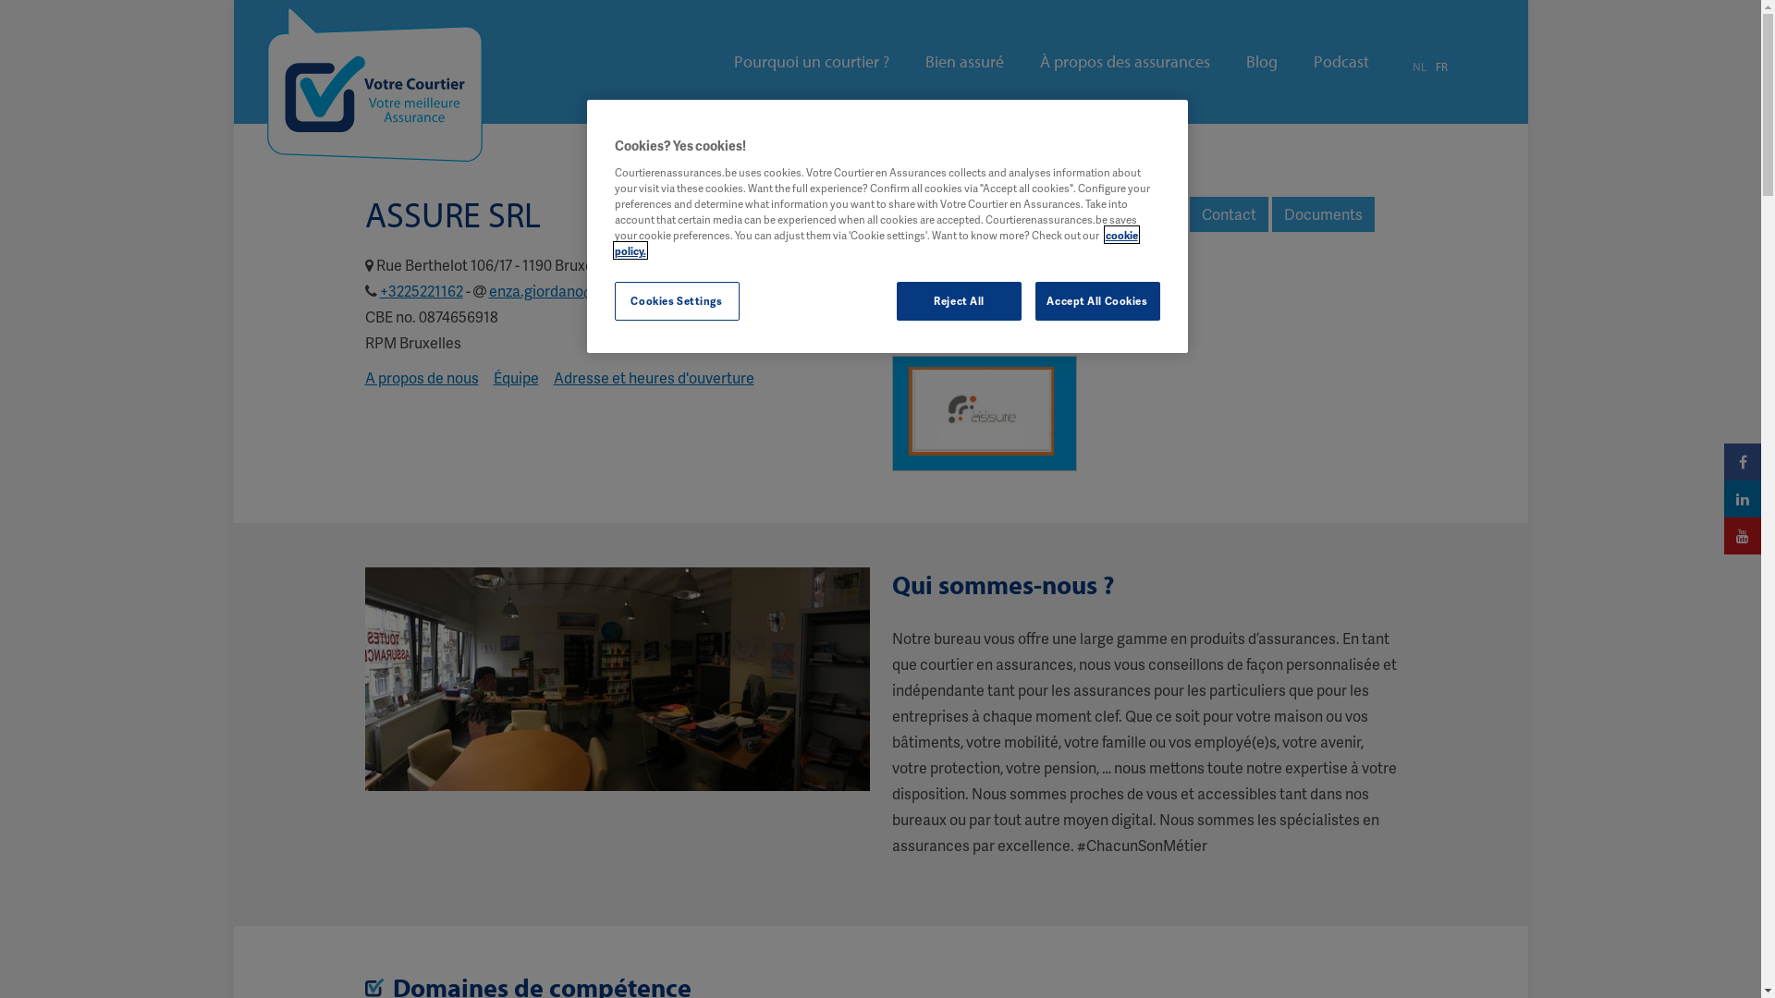 Image resolution: width=1775 pixels, height=998 pixels. Describe the element at coordinates (1340, 62) in the screenshot. I see `Podcast` at that location.